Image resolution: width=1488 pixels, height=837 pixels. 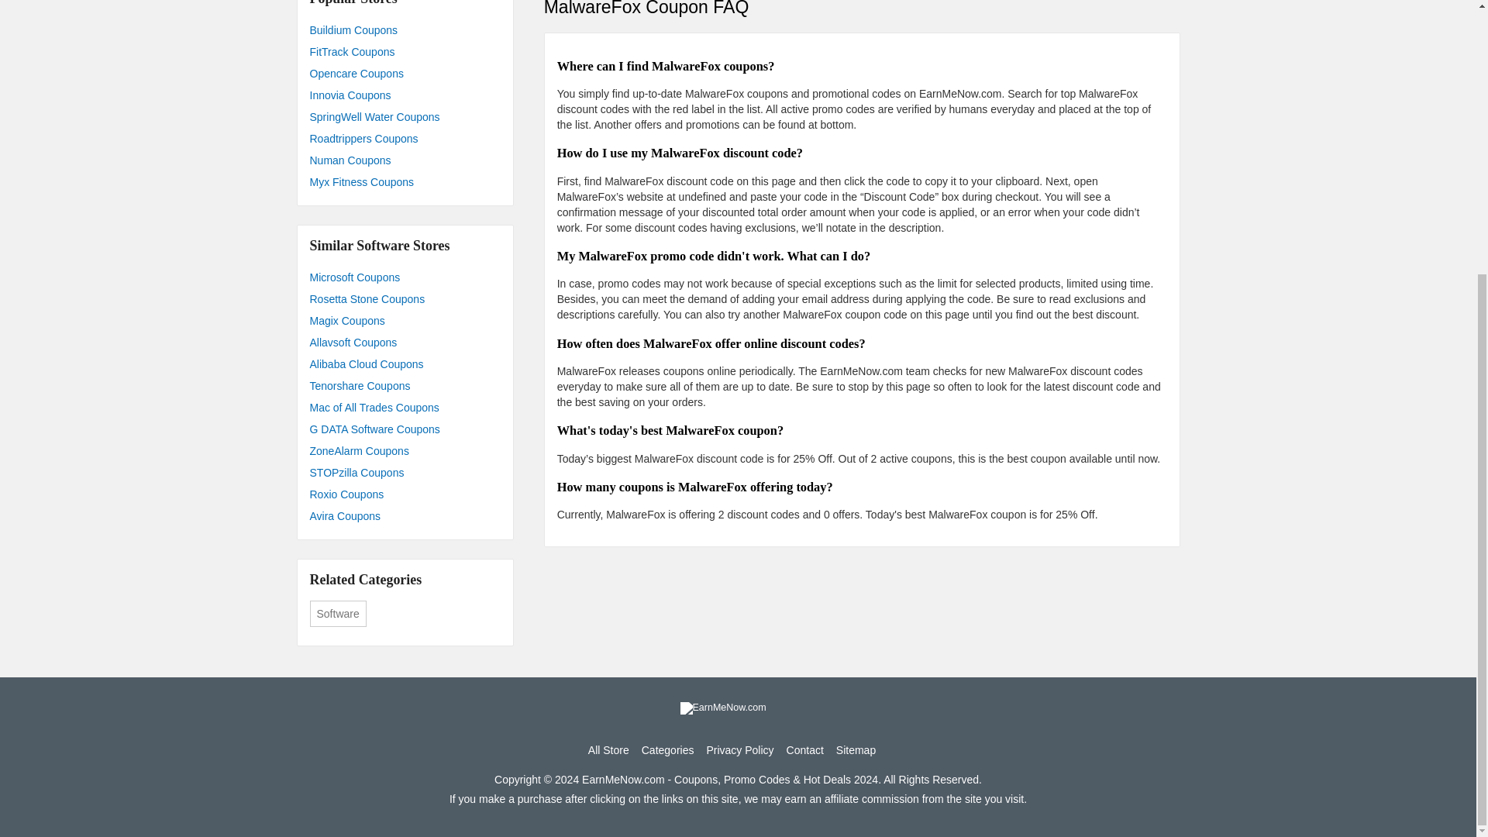 I want to click on FitTrack Coupons, so click(x=405, y=51).